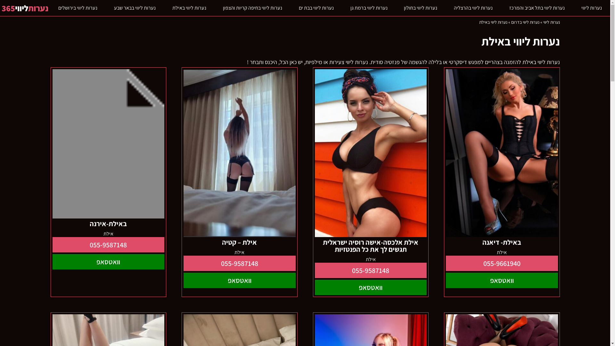 This screenshot has width=615, height=346. I want to click on 055-9587148, so click(109, 245).